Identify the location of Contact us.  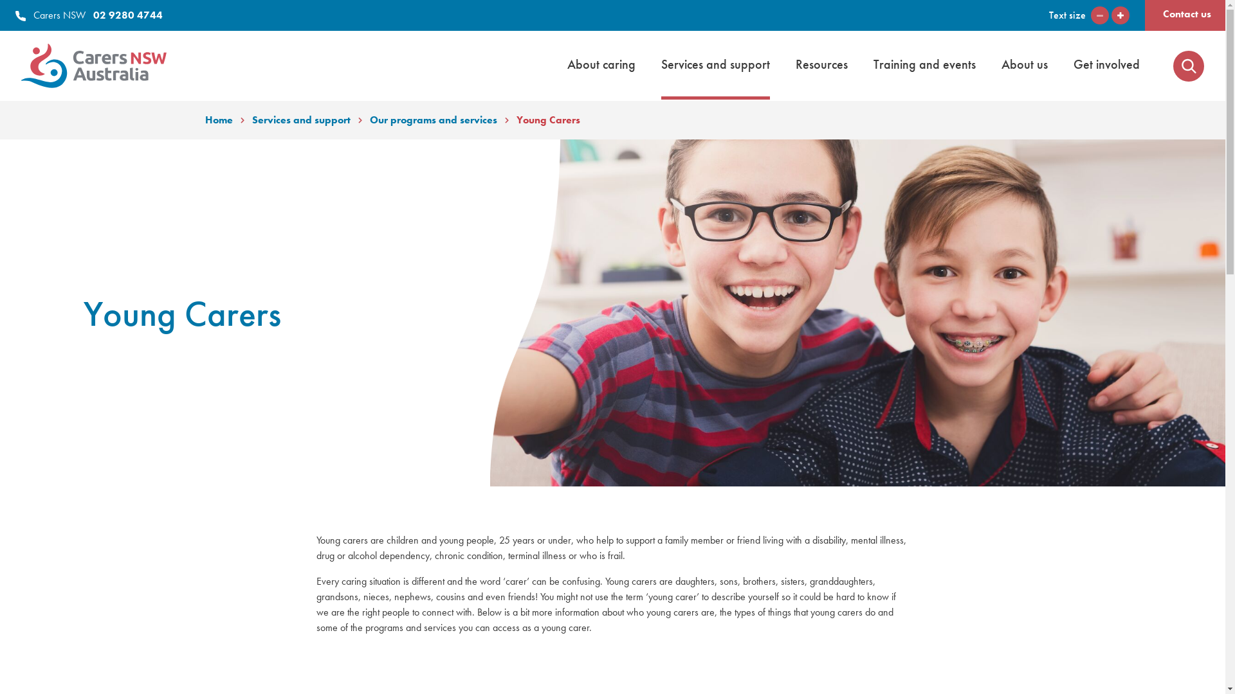
(1187, 14).